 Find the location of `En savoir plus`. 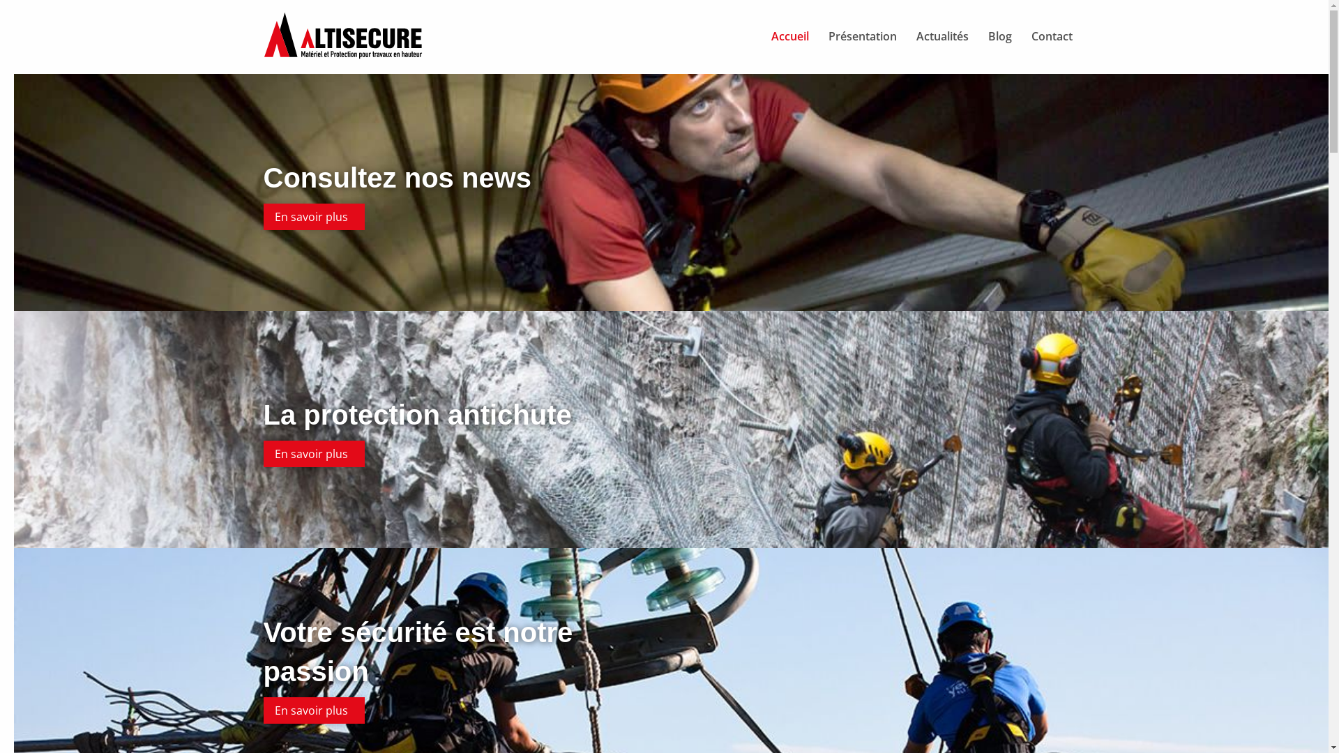

En savoir plus is located at coordinates (314, 454).